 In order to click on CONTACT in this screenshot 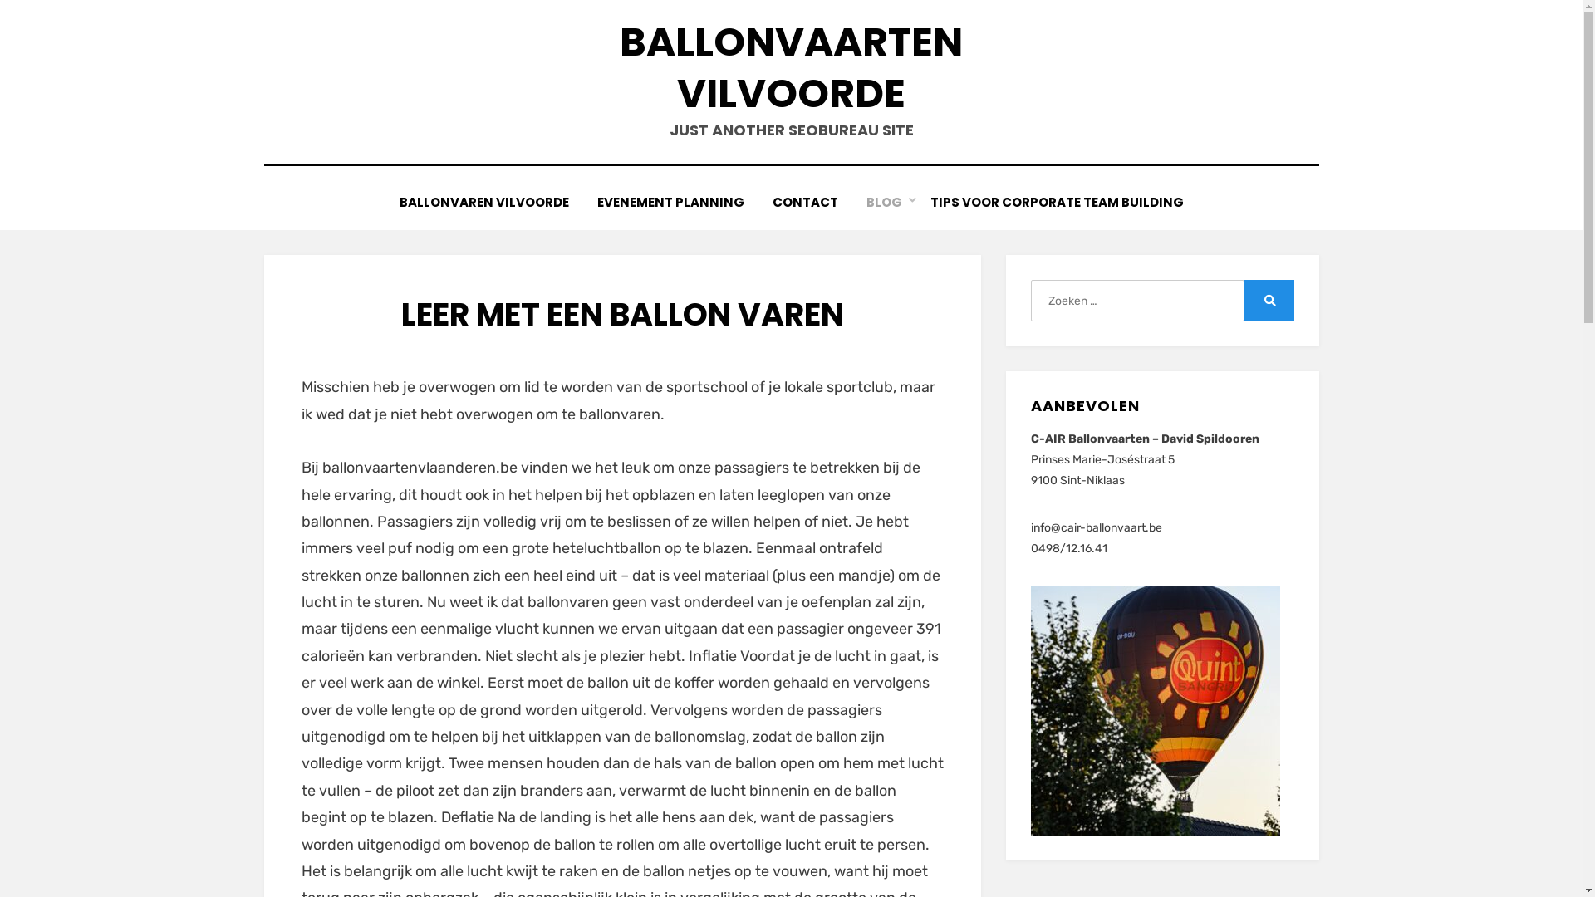, I will do `click(804, 203)`.